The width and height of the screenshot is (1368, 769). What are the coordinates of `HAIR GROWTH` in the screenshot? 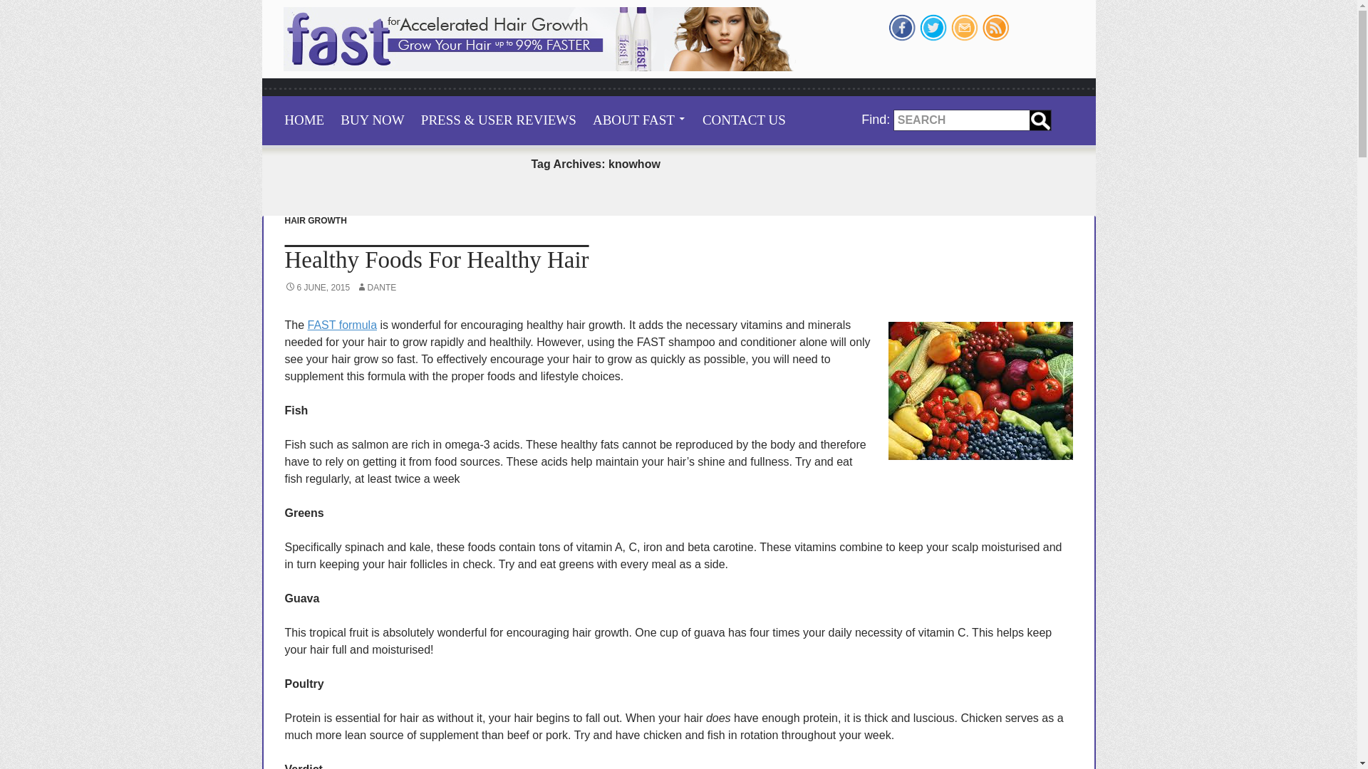 It's located at (316, 221).